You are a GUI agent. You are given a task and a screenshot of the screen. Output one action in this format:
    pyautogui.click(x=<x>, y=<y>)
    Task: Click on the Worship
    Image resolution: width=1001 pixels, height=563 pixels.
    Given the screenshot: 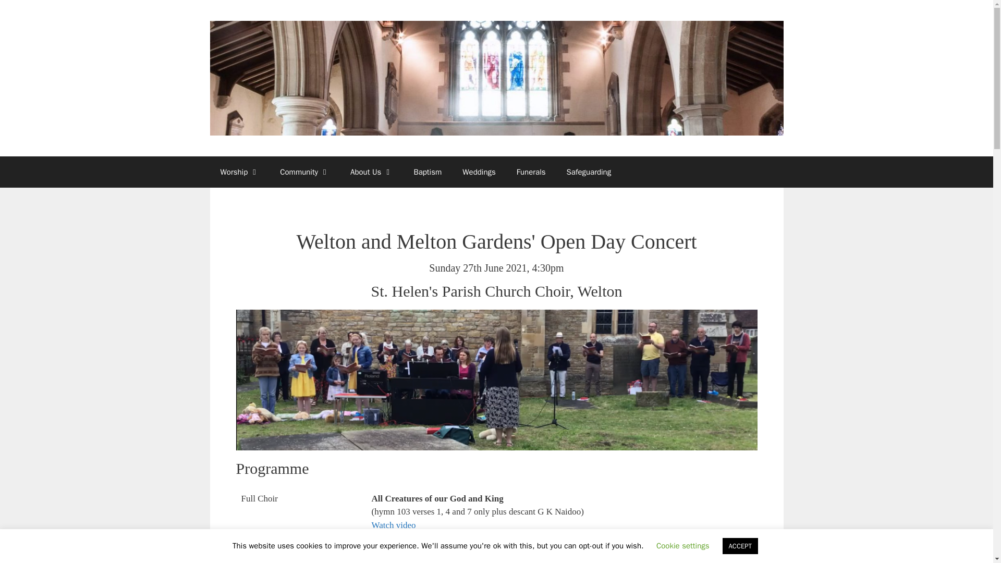 What is the action you would take?
    pyautogui.click(x=239, y=172)
    